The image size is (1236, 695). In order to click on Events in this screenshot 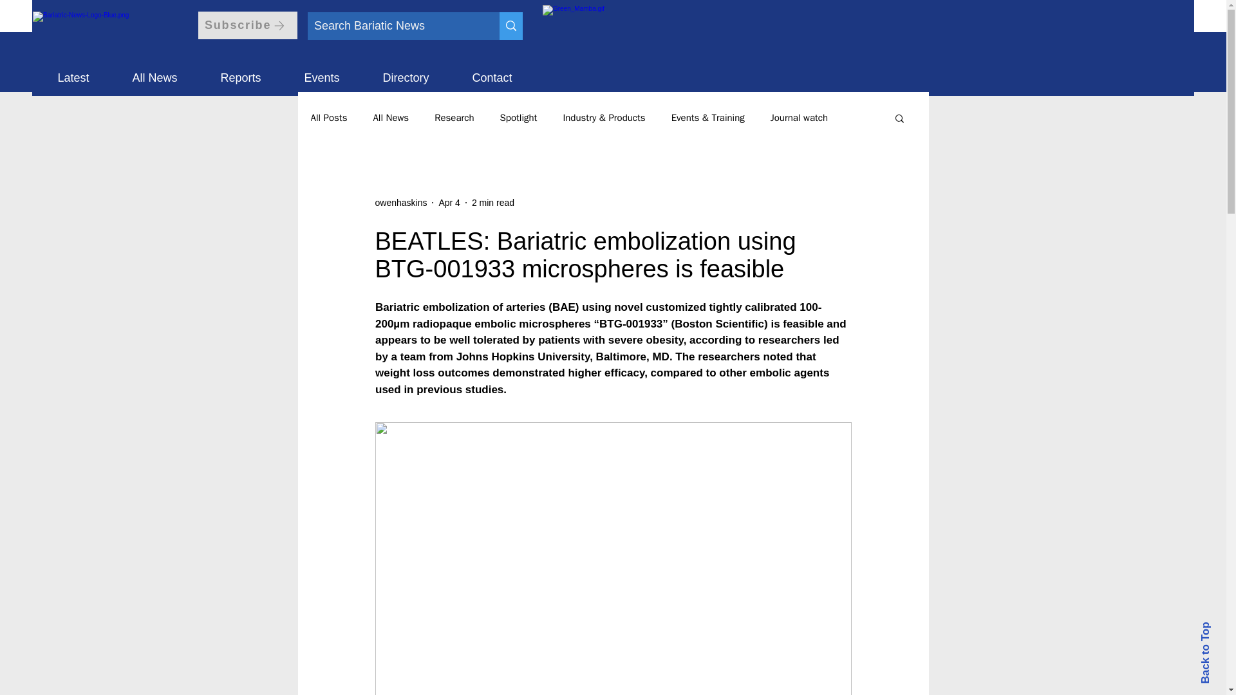, I will do `click(322, 72)`.